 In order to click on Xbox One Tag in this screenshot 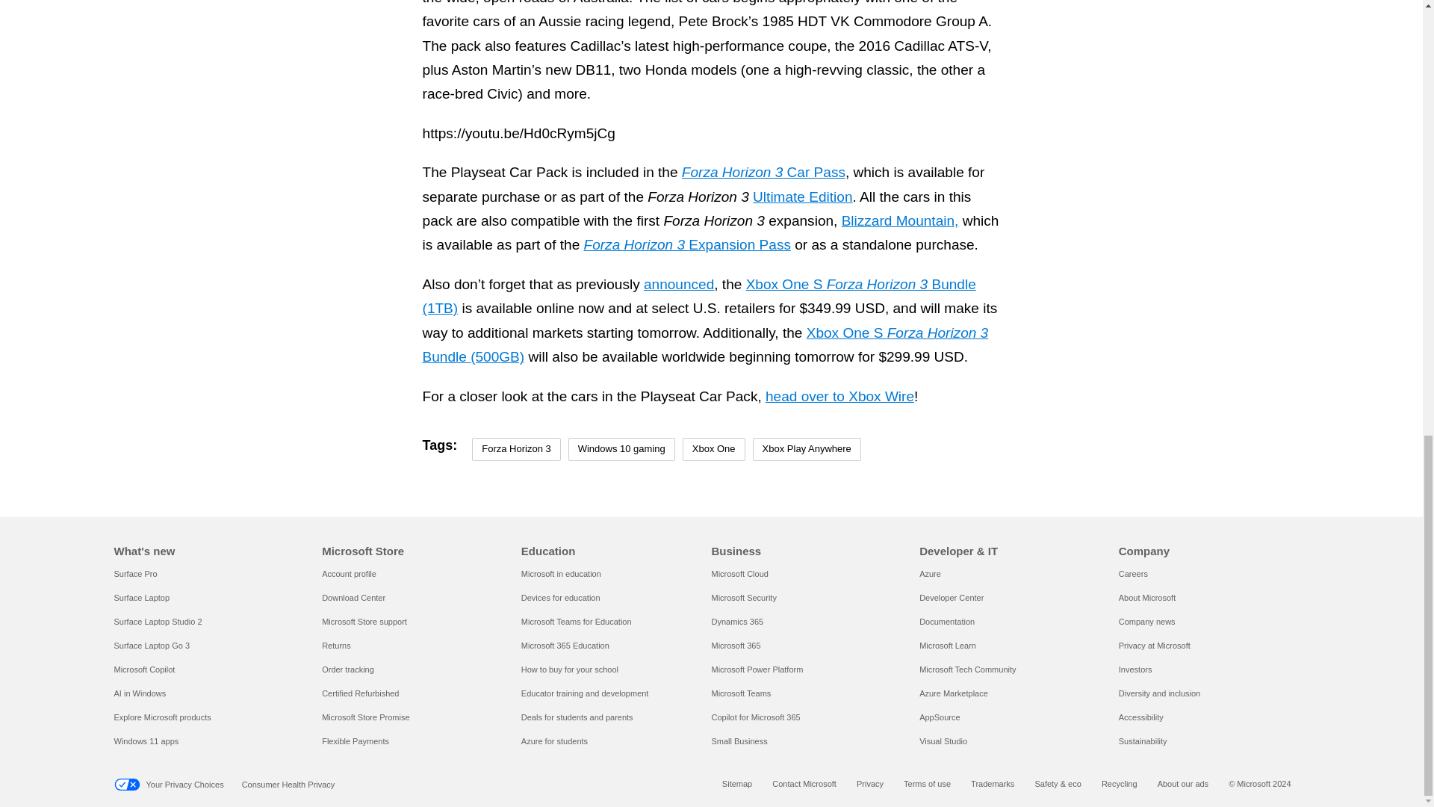, I will do `click(714, 449)`.